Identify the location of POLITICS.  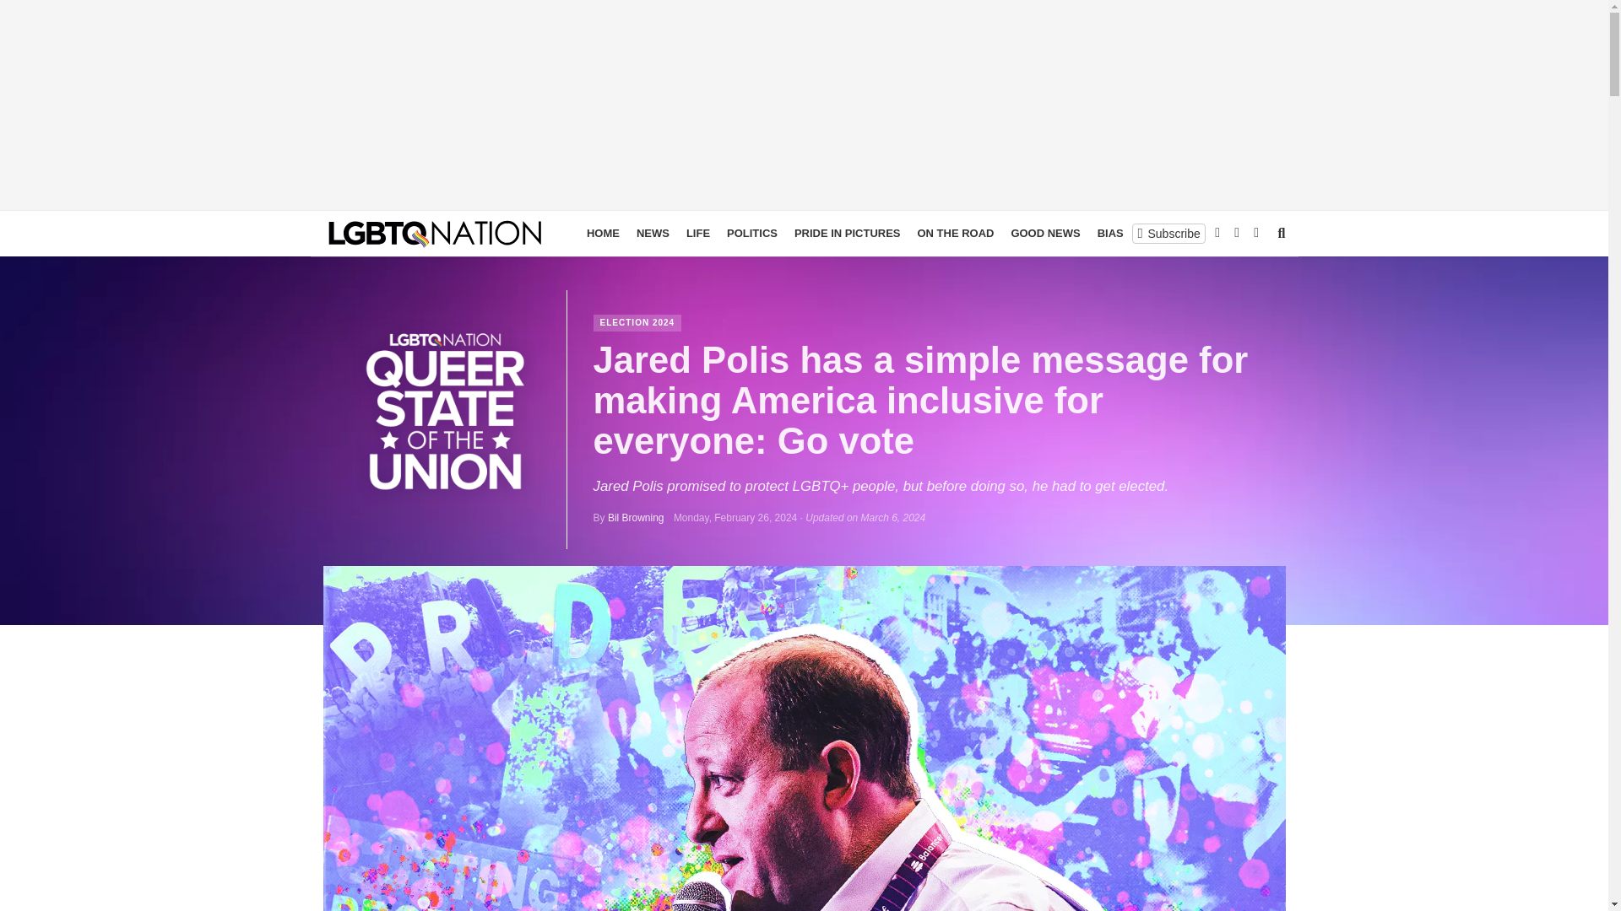
(751, 233).